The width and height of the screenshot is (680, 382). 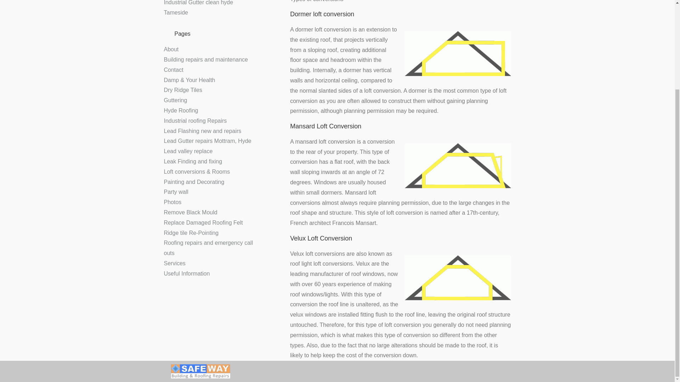 What do you see at coordinates (174, 263) in the screenshot?
I see `Services` at bounding box center [174, 263].